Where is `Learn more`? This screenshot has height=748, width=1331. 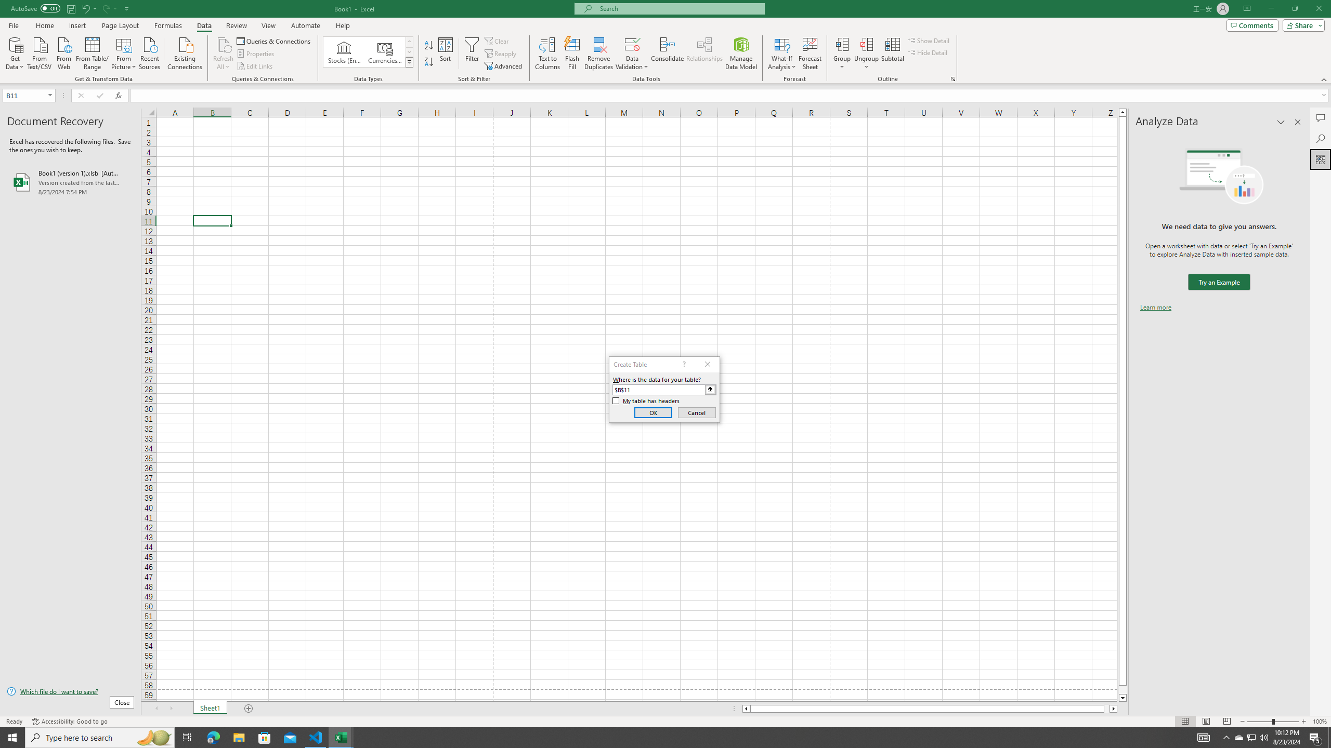
Learn more is located at coordinates (1155, 308).